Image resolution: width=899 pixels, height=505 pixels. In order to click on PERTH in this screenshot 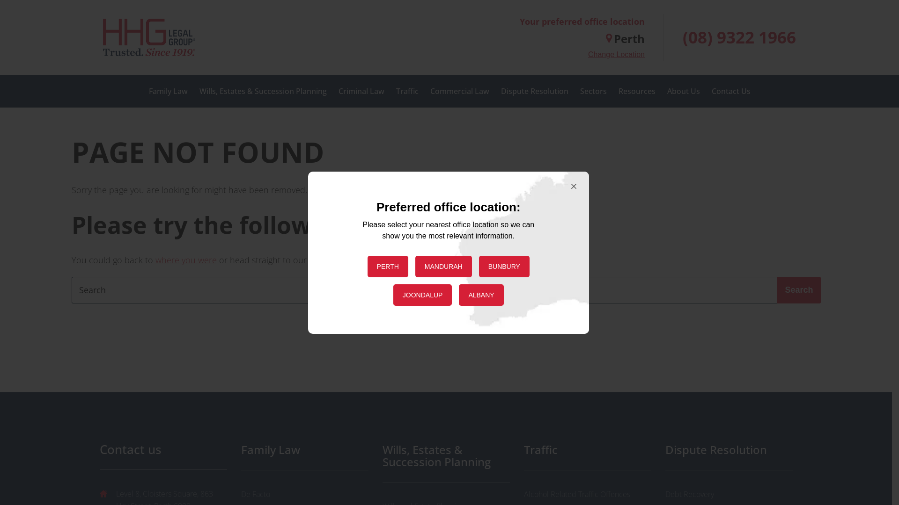, I will do `click(388, 266)`.